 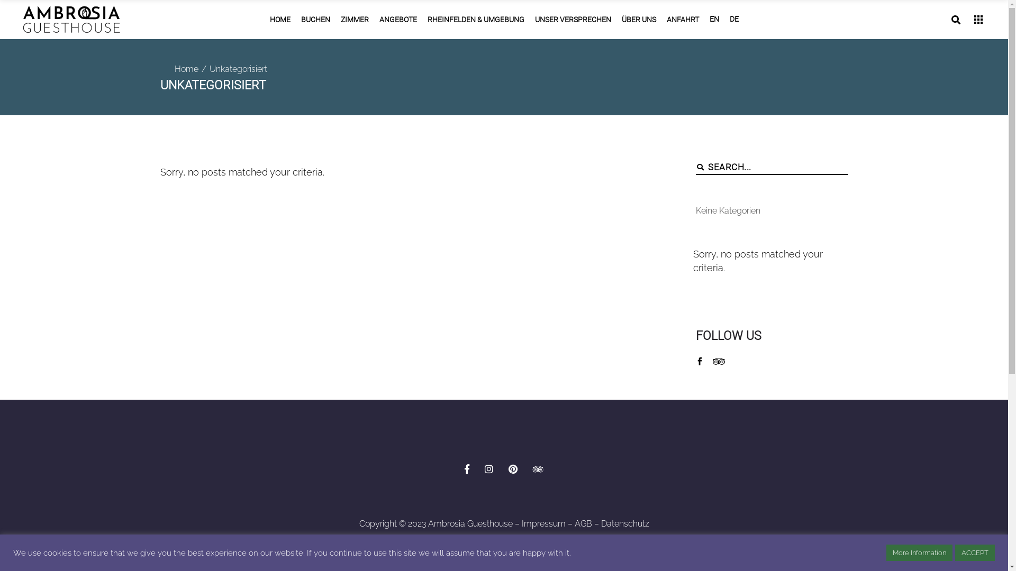 I want to click on ZIMMER, so click(x=355, y=20).